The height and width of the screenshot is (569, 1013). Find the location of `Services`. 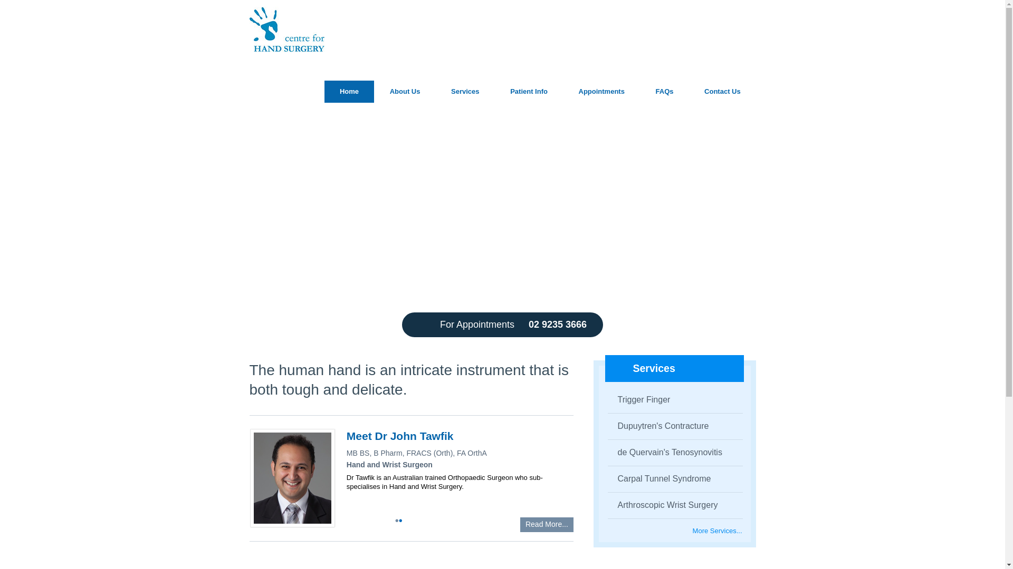

Services is located at coordinates (465, 92).